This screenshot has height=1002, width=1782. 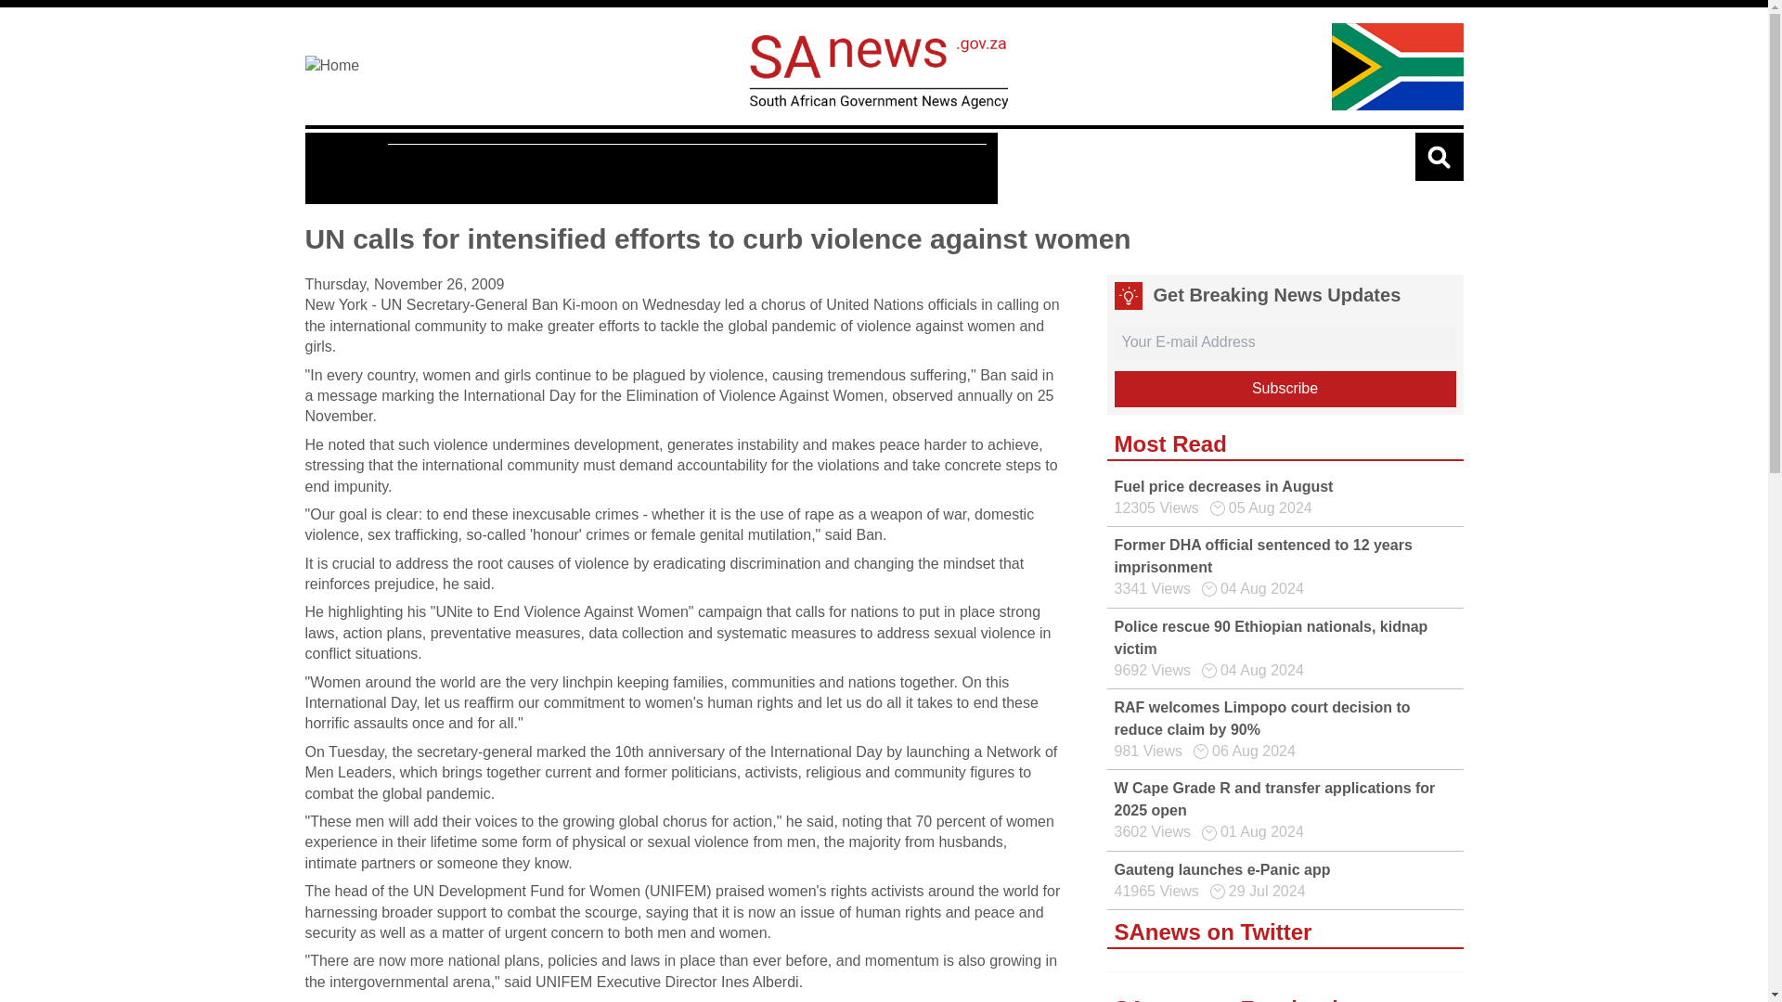 I want to click on Opinion Pieces, so click(x=761, y=169).